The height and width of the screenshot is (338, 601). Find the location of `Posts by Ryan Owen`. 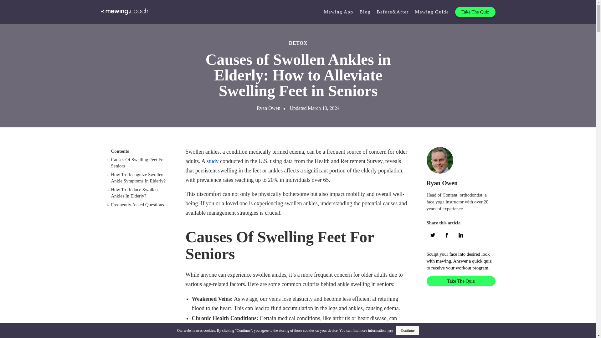

Posts by Ryan Owen is located at coordinates (442, 183).